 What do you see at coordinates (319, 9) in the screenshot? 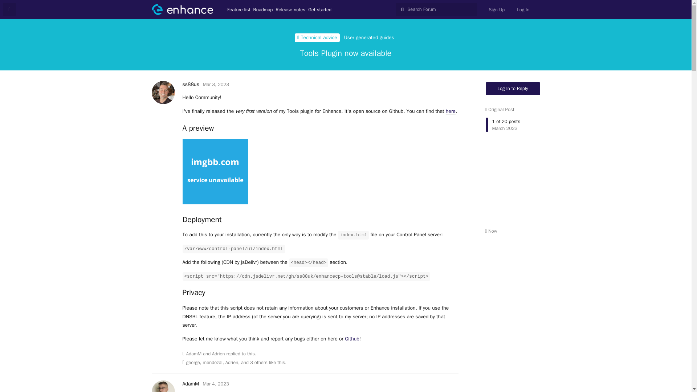
I see `Get started` at bounding box center [319, 9].